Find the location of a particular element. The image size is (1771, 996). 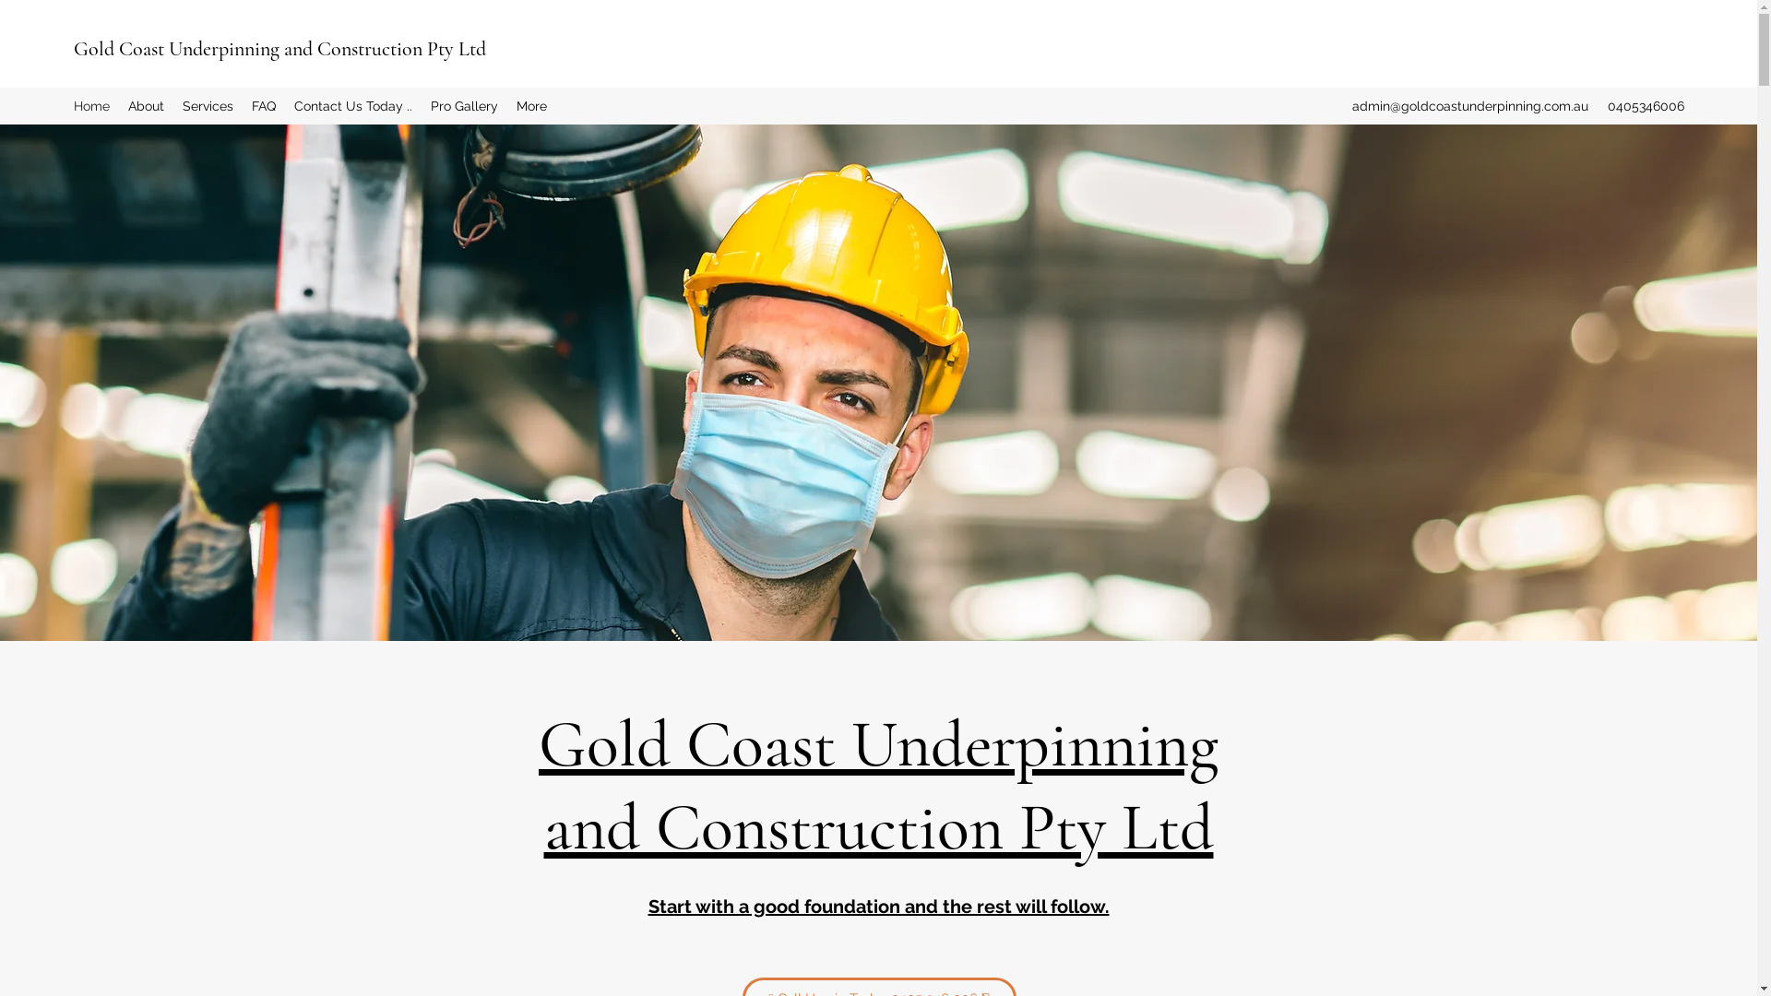

admin@goldcoastunderpinning.com.au is located at coordinates (1470, 106).